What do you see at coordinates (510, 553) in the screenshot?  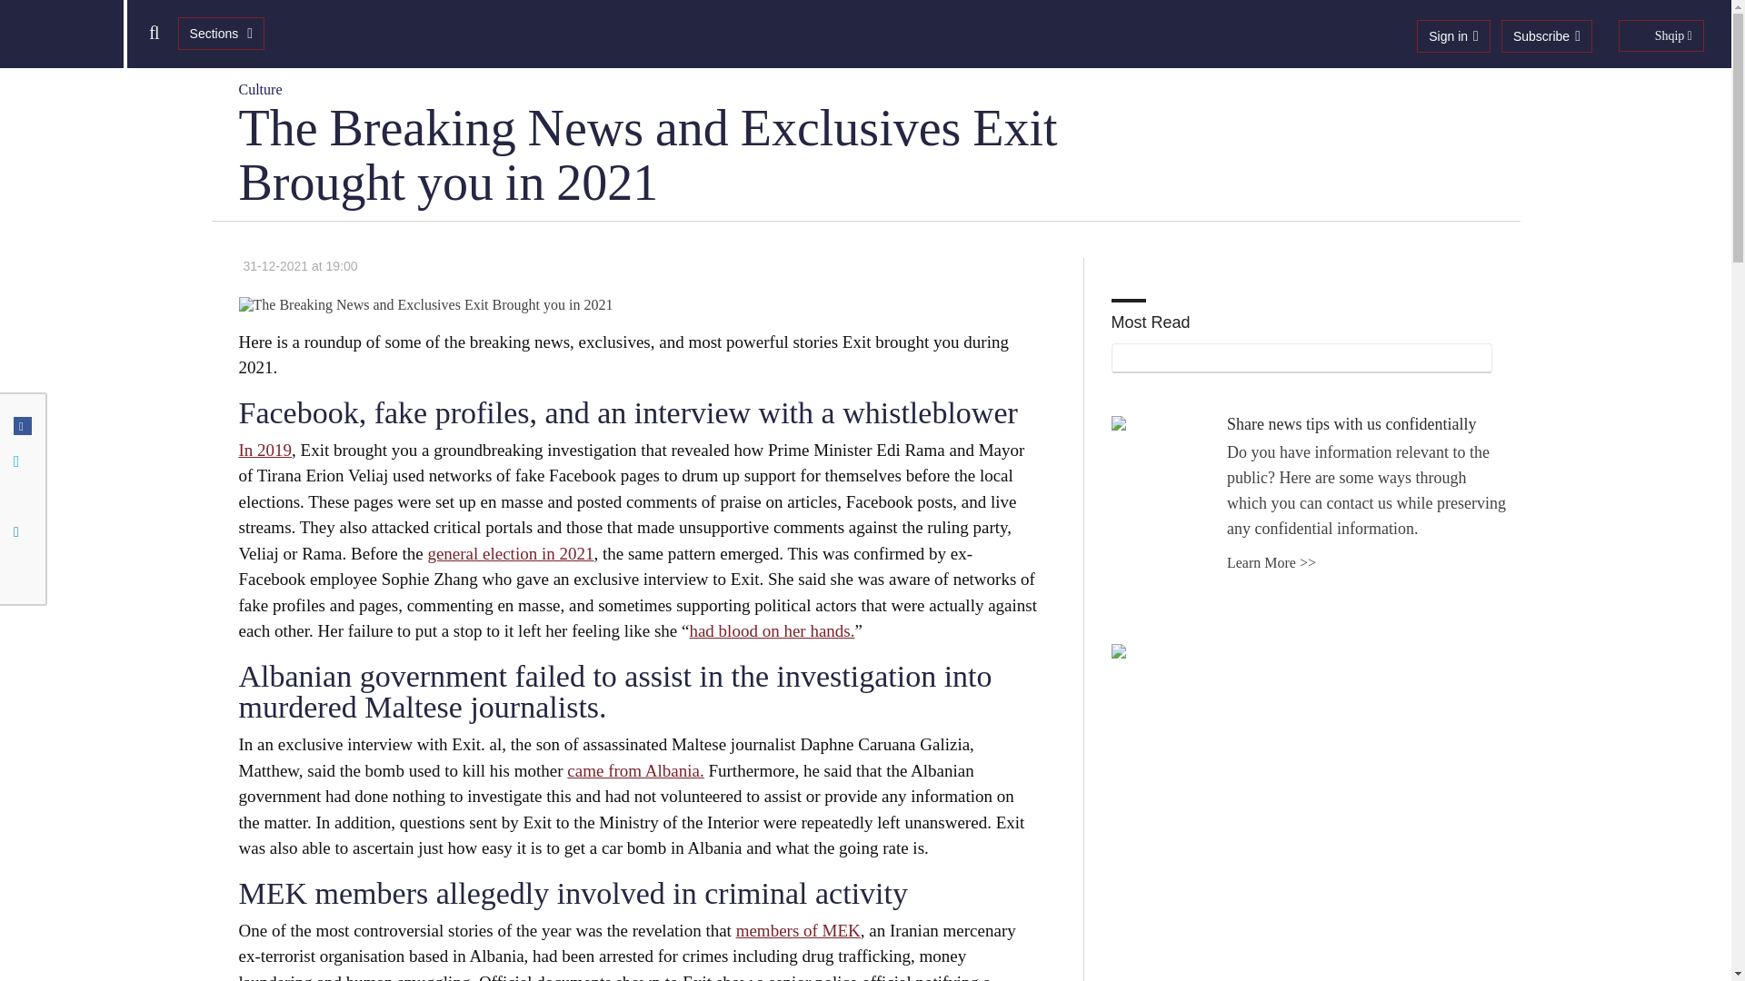 I see `general election in 2021` at bounding box center [510, 553].